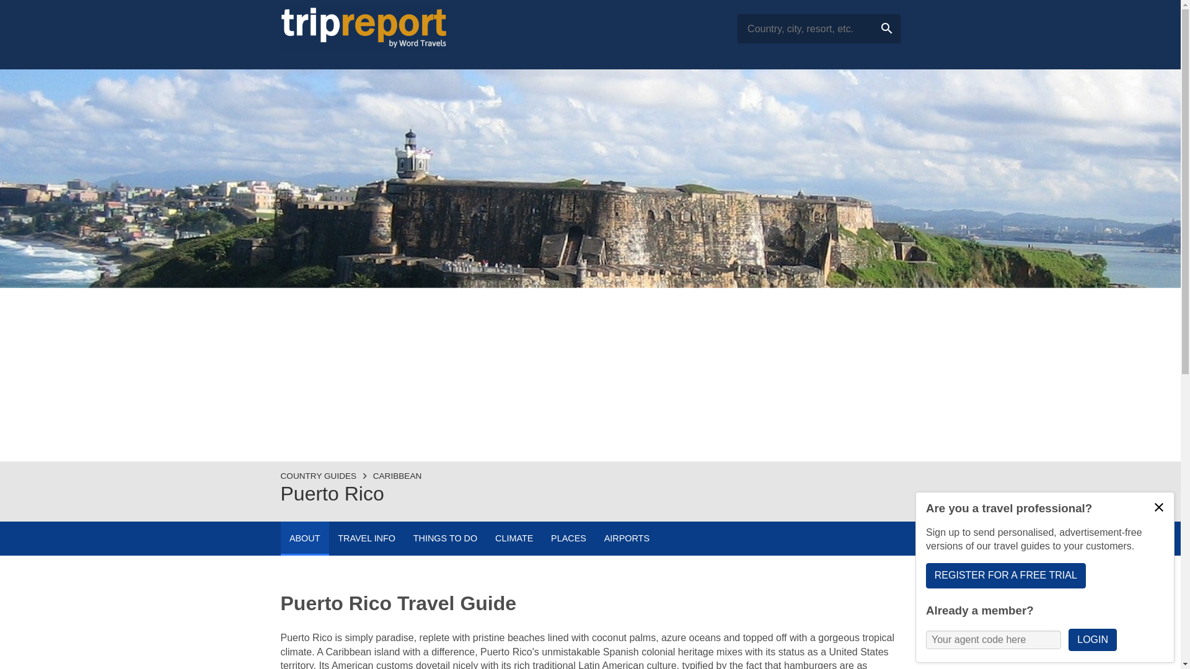 This screenshot has height=669, width=1190. I want to click on COUNTRY GUIDES, so click(317, 476).